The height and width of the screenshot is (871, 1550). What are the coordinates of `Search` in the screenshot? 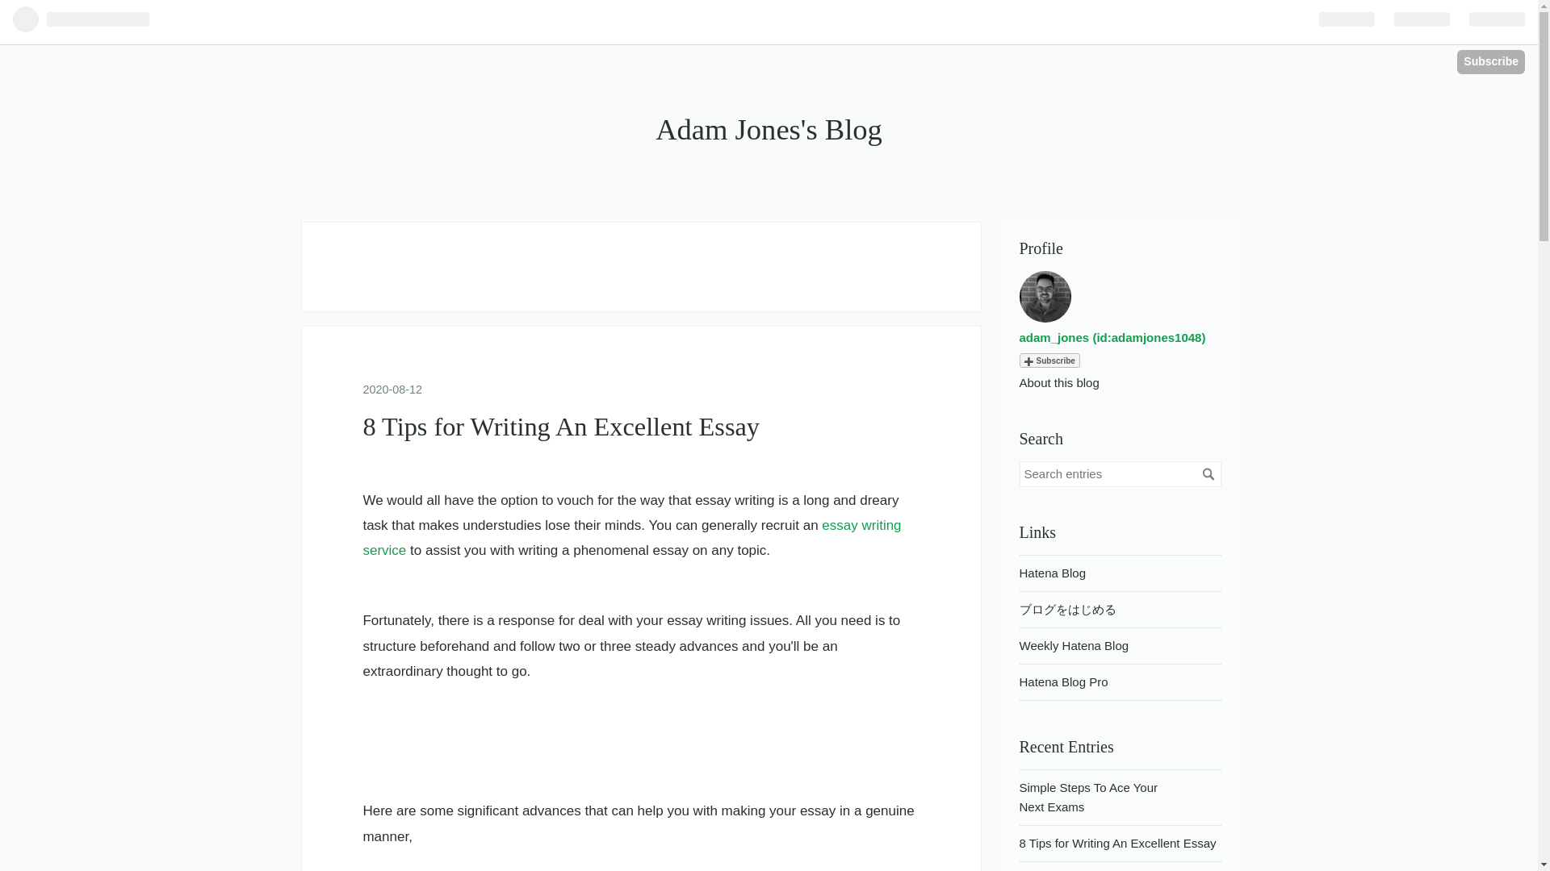 It's located at (1208, 474).